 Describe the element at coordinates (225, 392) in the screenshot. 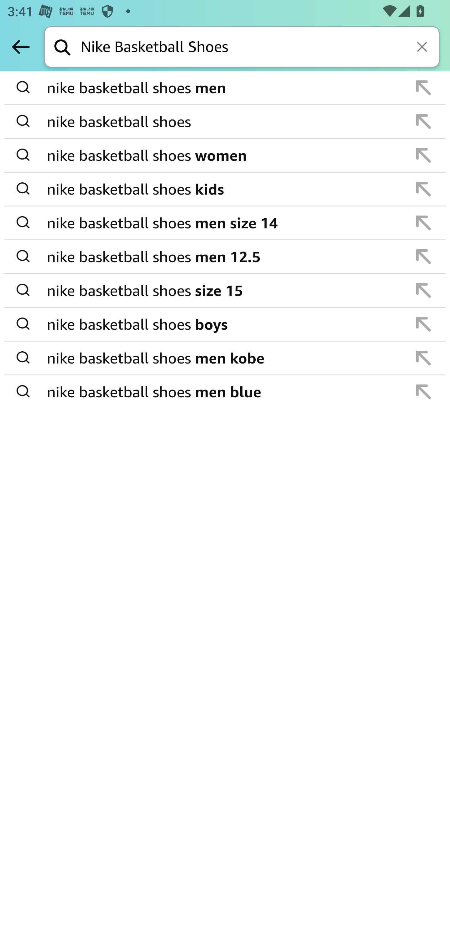

I see `append suggestion nike basketball shoes men blue` at that location.